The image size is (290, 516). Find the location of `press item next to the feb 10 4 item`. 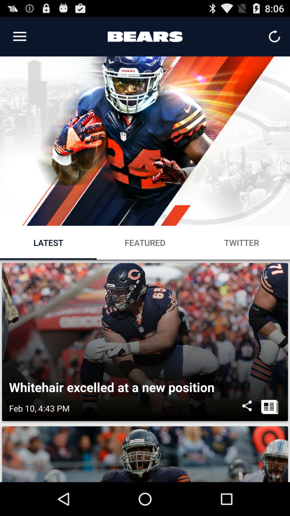

press item next to the feb 10 4 item is located at coordinates (247, 408).